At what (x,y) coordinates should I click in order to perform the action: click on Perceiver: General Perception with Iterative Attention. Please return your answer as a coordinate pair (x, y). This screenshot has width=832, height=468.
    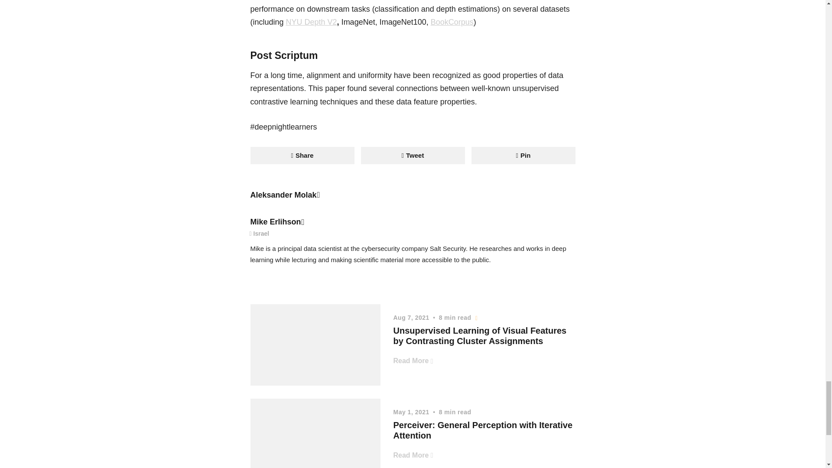
    Looking at the image, I should click on (483, 430).